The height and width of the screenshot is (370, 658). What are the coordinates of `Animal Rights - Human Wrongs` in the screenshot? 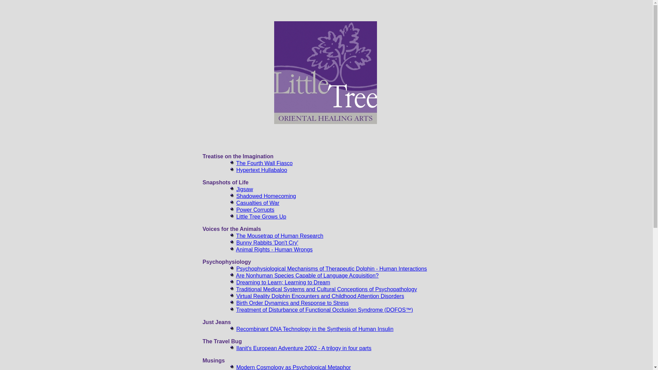 It's located at (275, 249).